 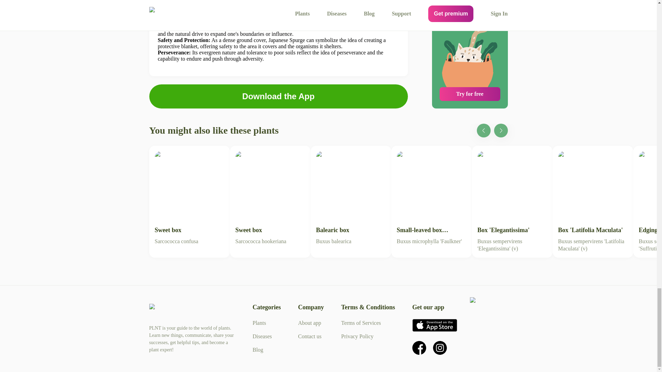 What do you see at coordinates (310, 323) in the screenshot?
I see `Contact us` at bounding box center [310, 323].